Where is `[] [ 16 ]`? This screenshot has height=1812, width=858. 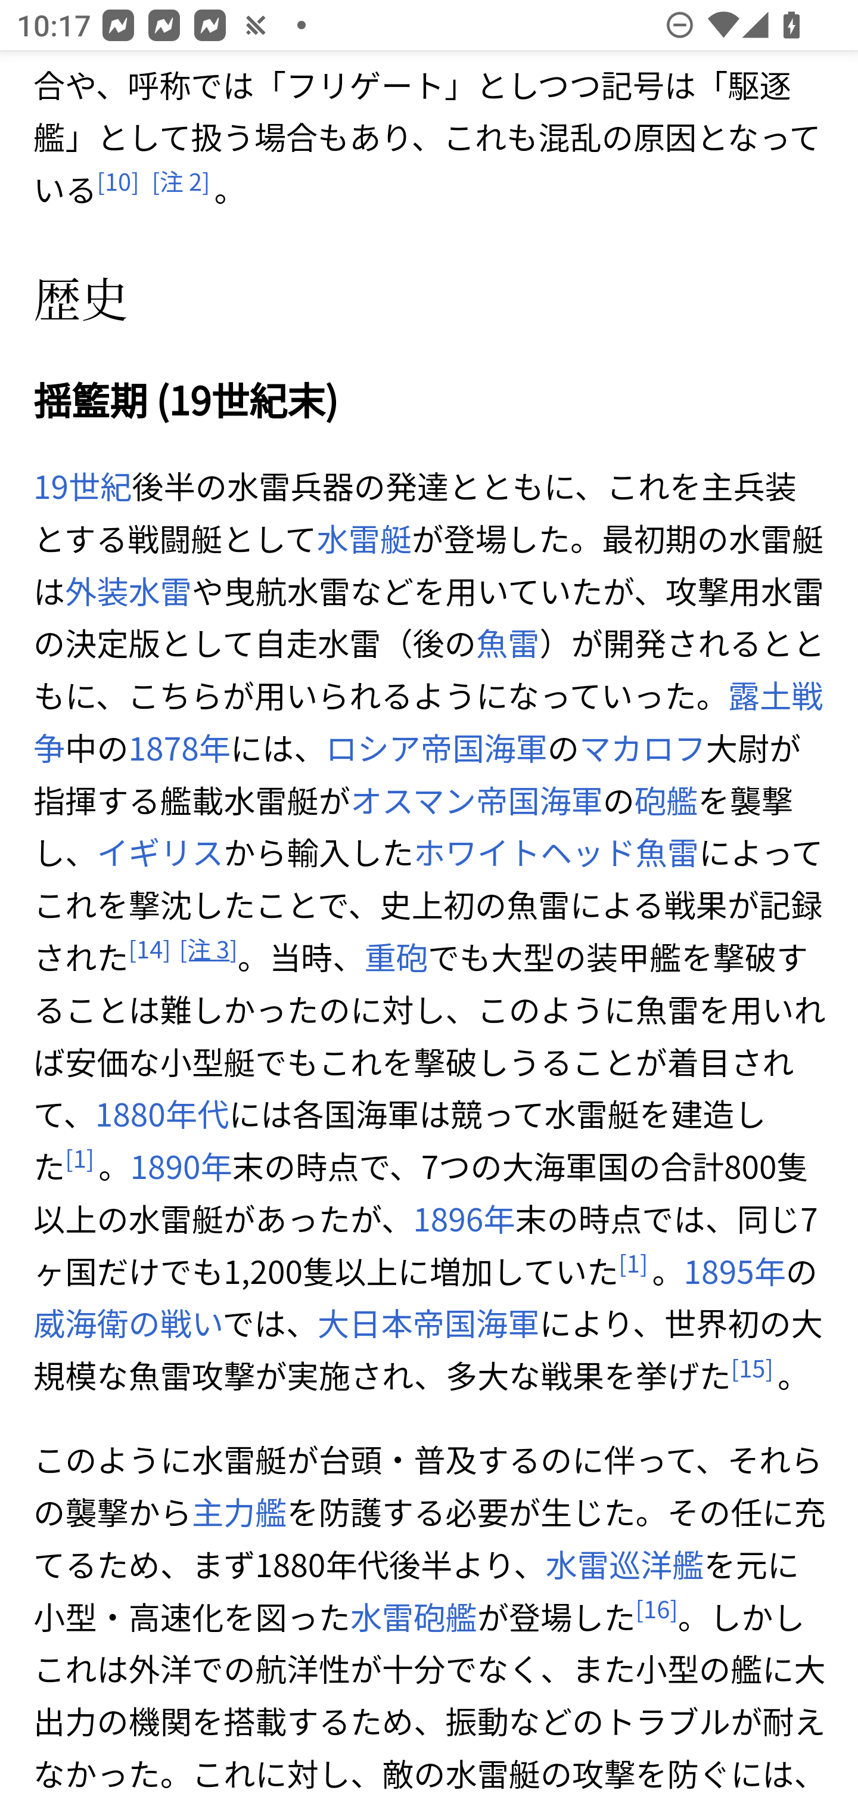
[] [ 16 ] is located at coordinates (657, 1609).